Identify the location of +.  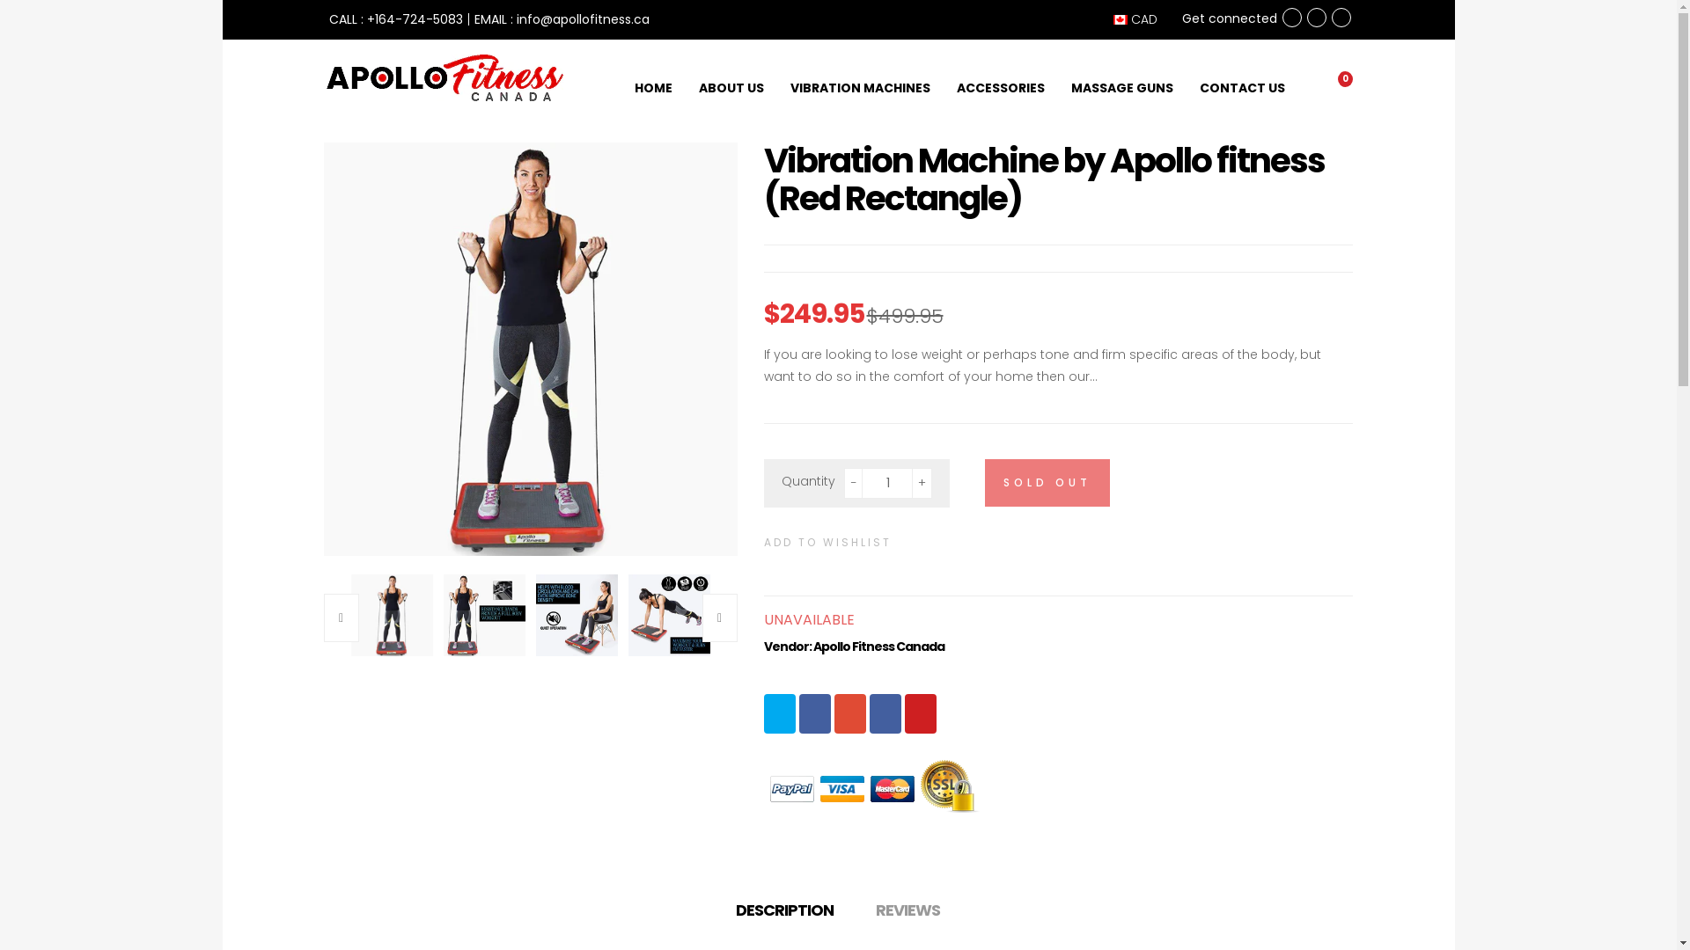
(922, 484).